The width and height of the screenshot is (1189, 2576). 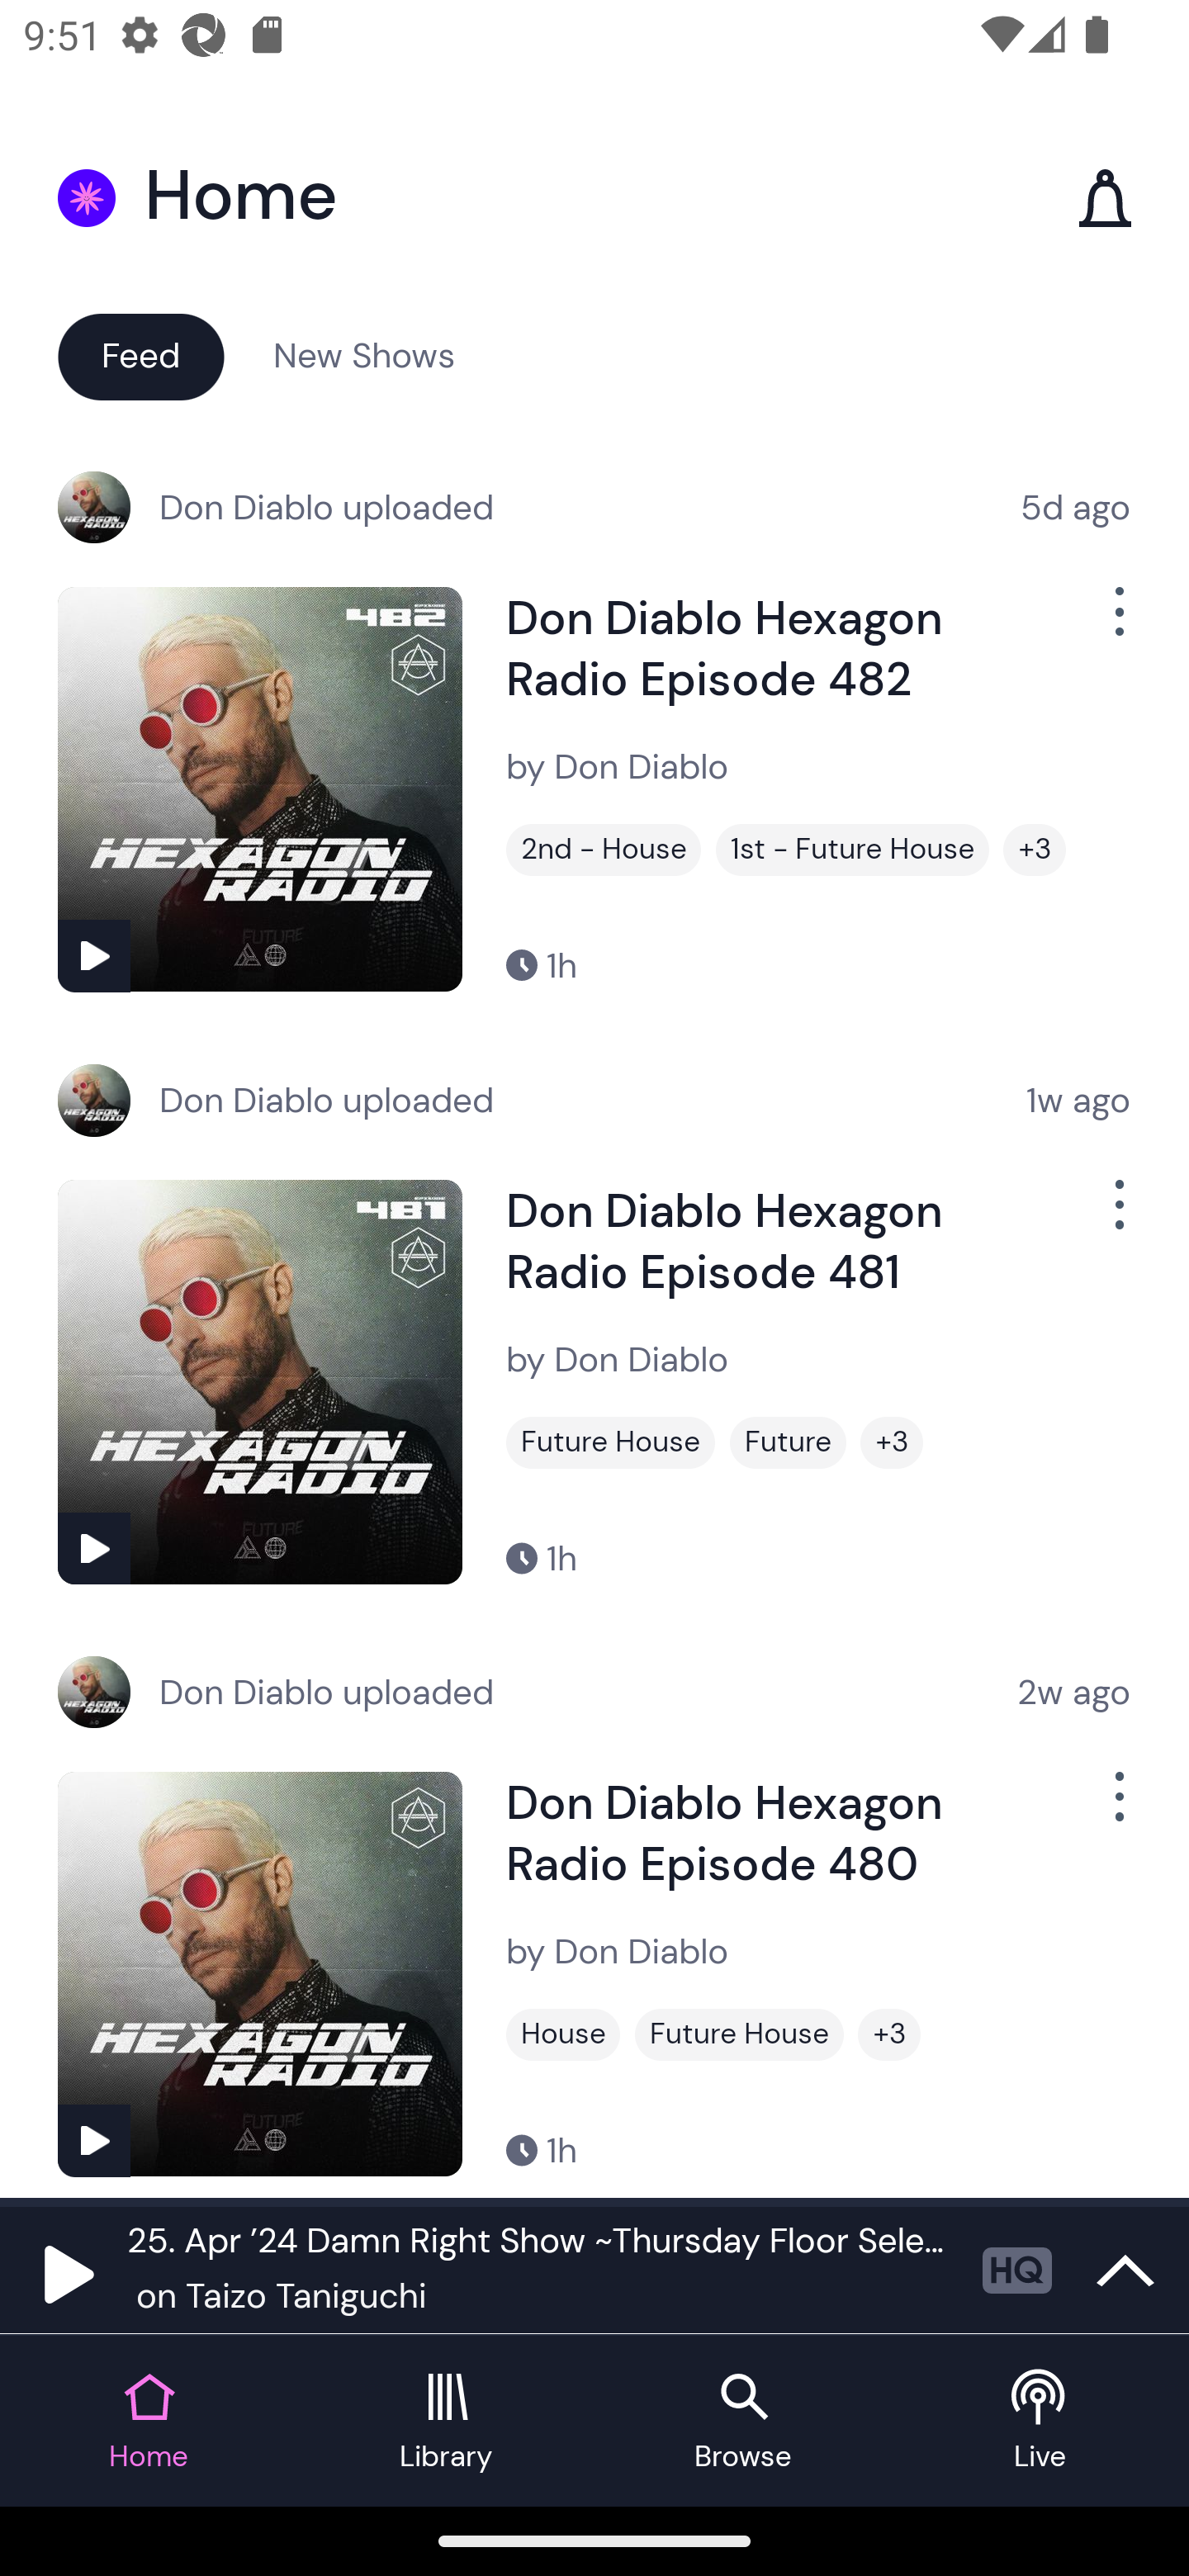 I want to click on Future, so click(x=788, y=1442).